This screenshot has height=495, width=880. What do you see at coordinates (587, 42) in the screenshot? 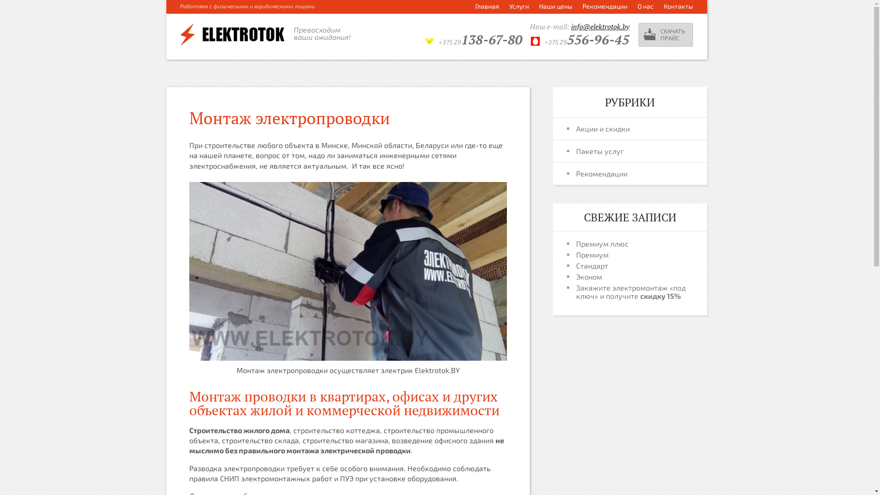
I see `+375 29556-96-45` at bounding box center [587, 42].